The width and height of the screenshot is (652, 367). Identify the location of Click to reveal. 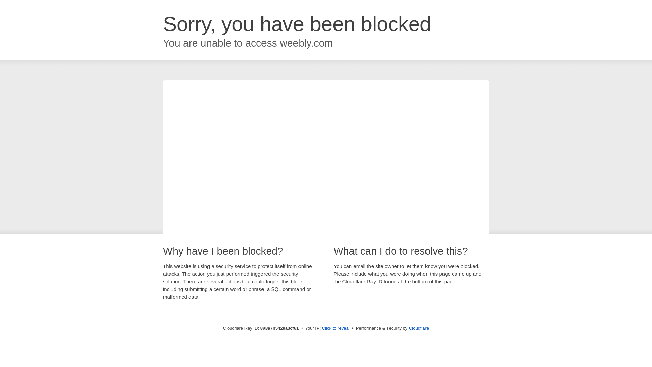
(336, 328).